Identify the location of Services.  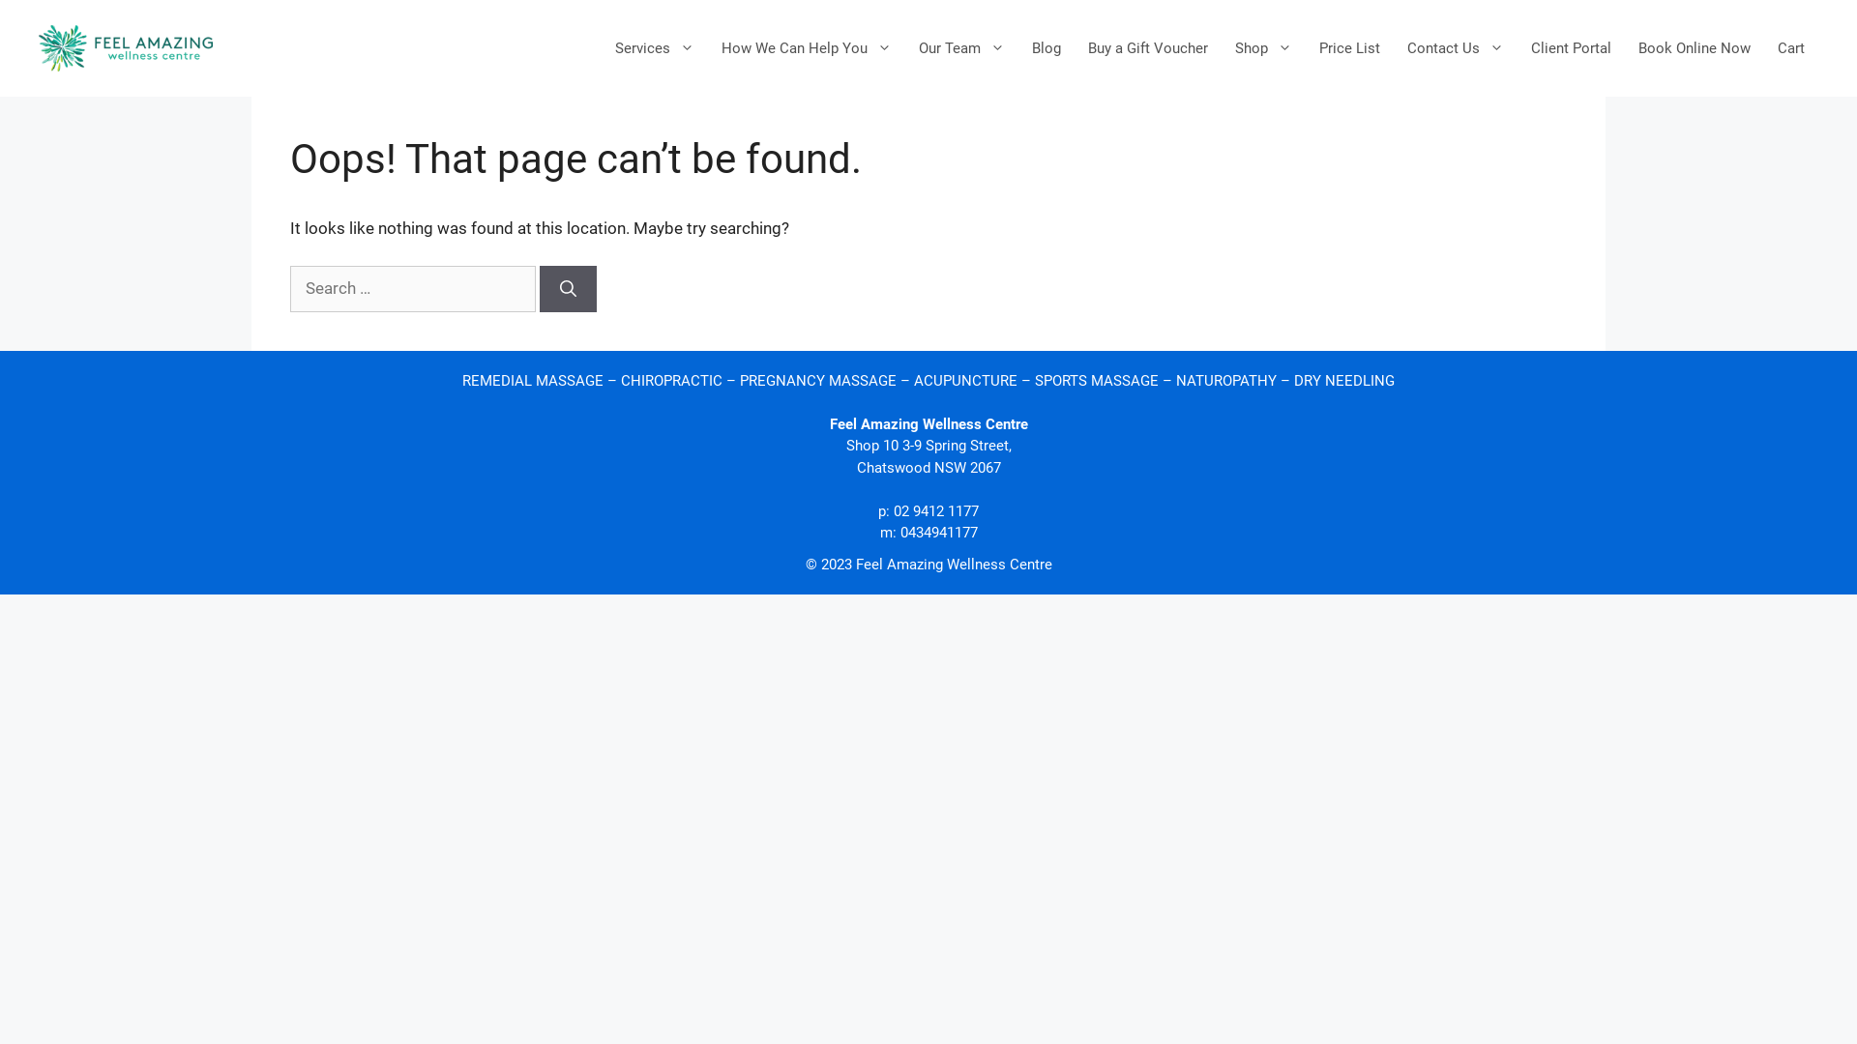
(655, 48).